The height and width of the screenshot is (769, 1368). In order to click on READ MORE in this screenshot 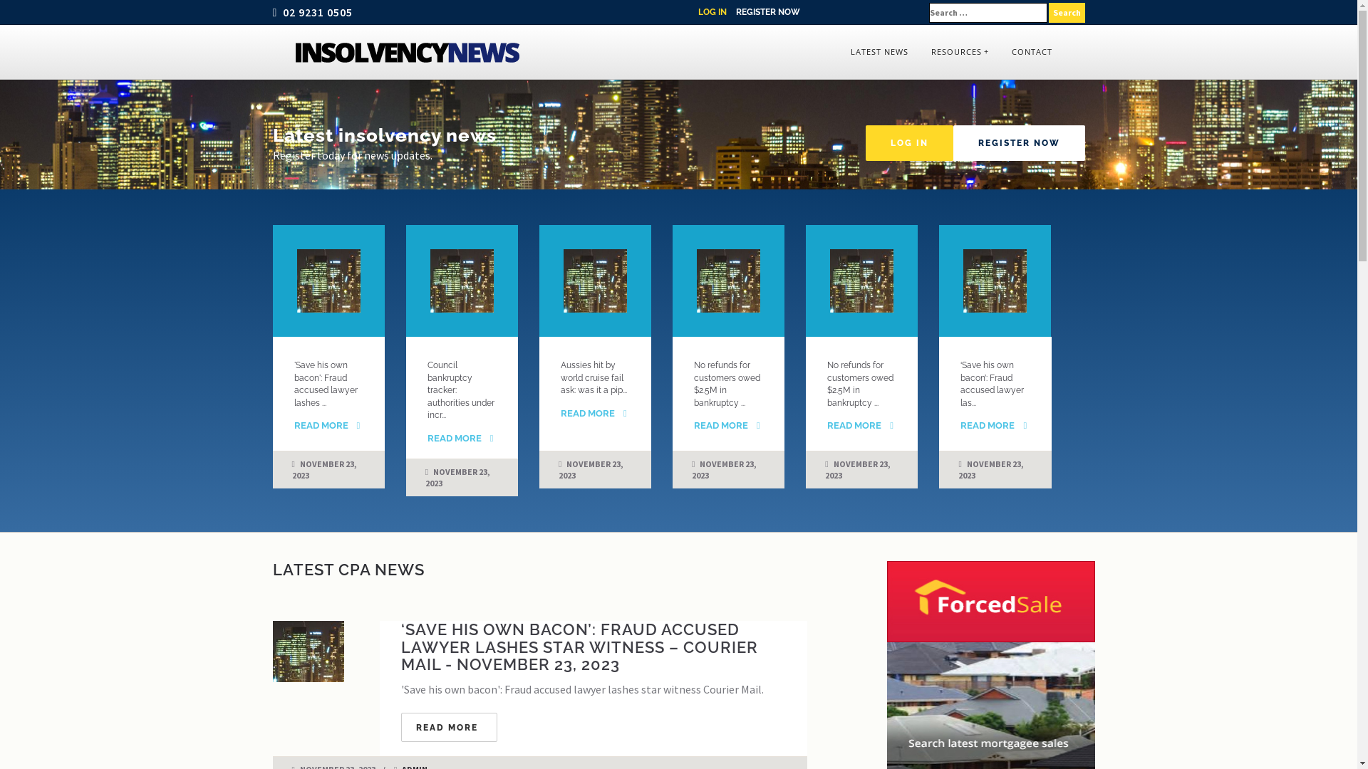, I will do `click(988, 426)`.